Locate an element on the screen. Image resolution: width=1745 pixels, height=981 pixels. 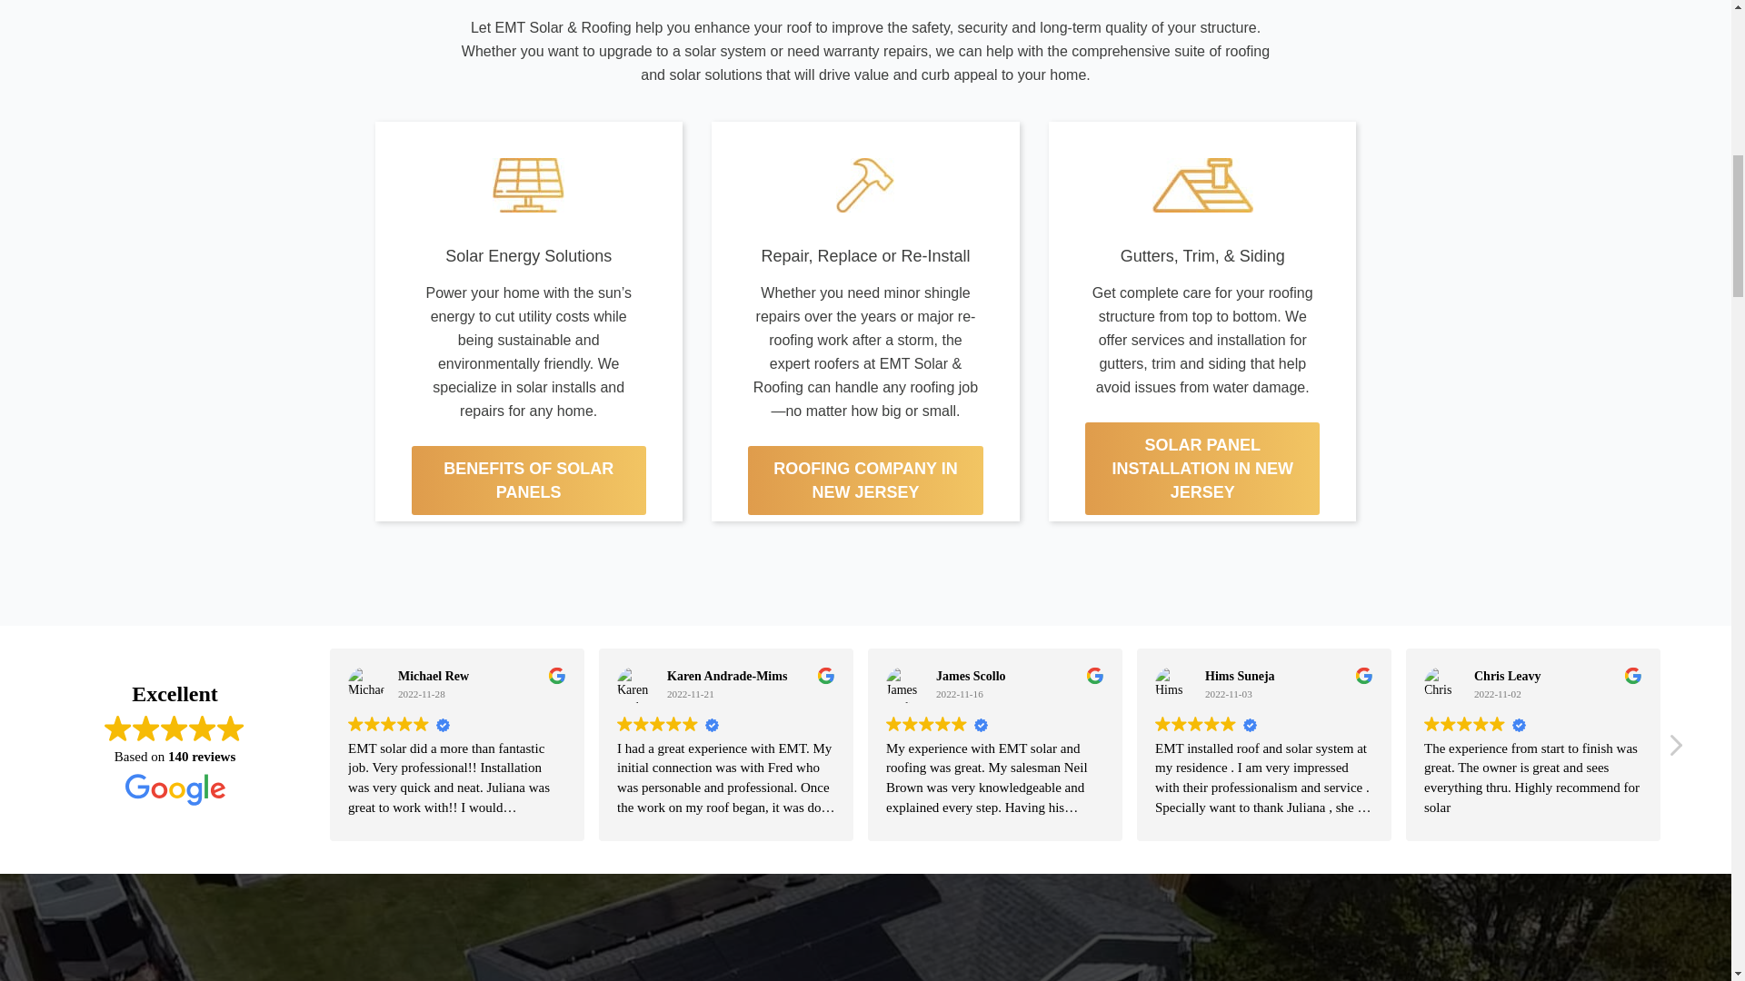
SOLAR PANEL INSTALLATION IN NEW JERSEY is located at coordinates (1202, 469).